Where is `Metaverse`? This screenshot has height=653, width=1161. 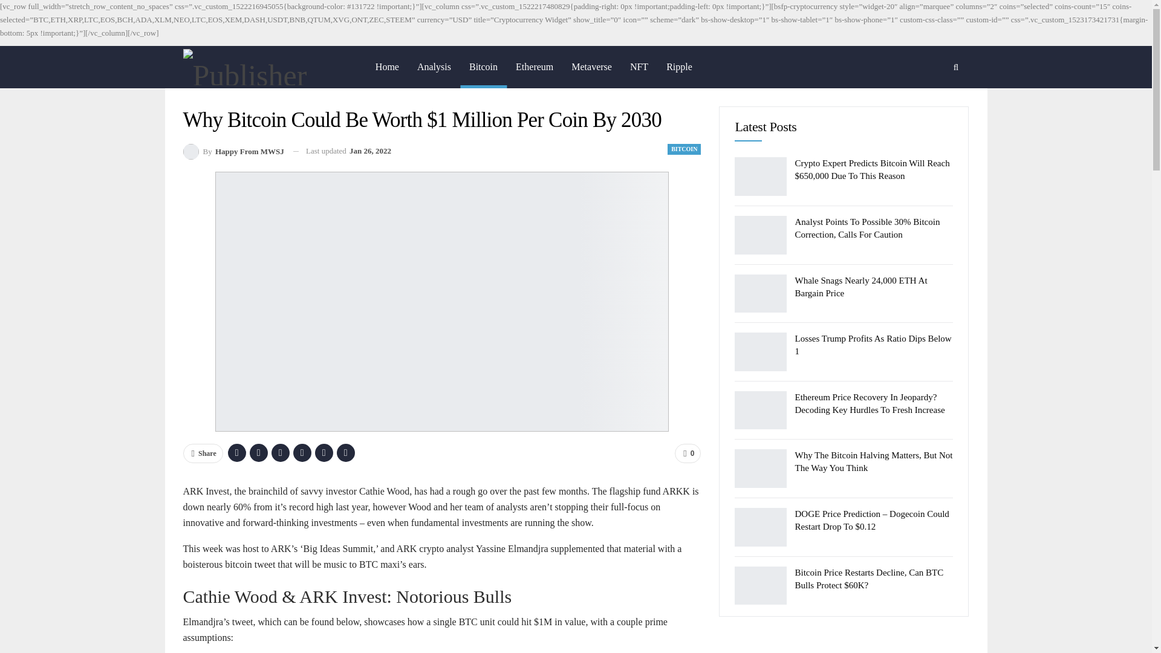
Metaverse is located at coordinates (591, 67).